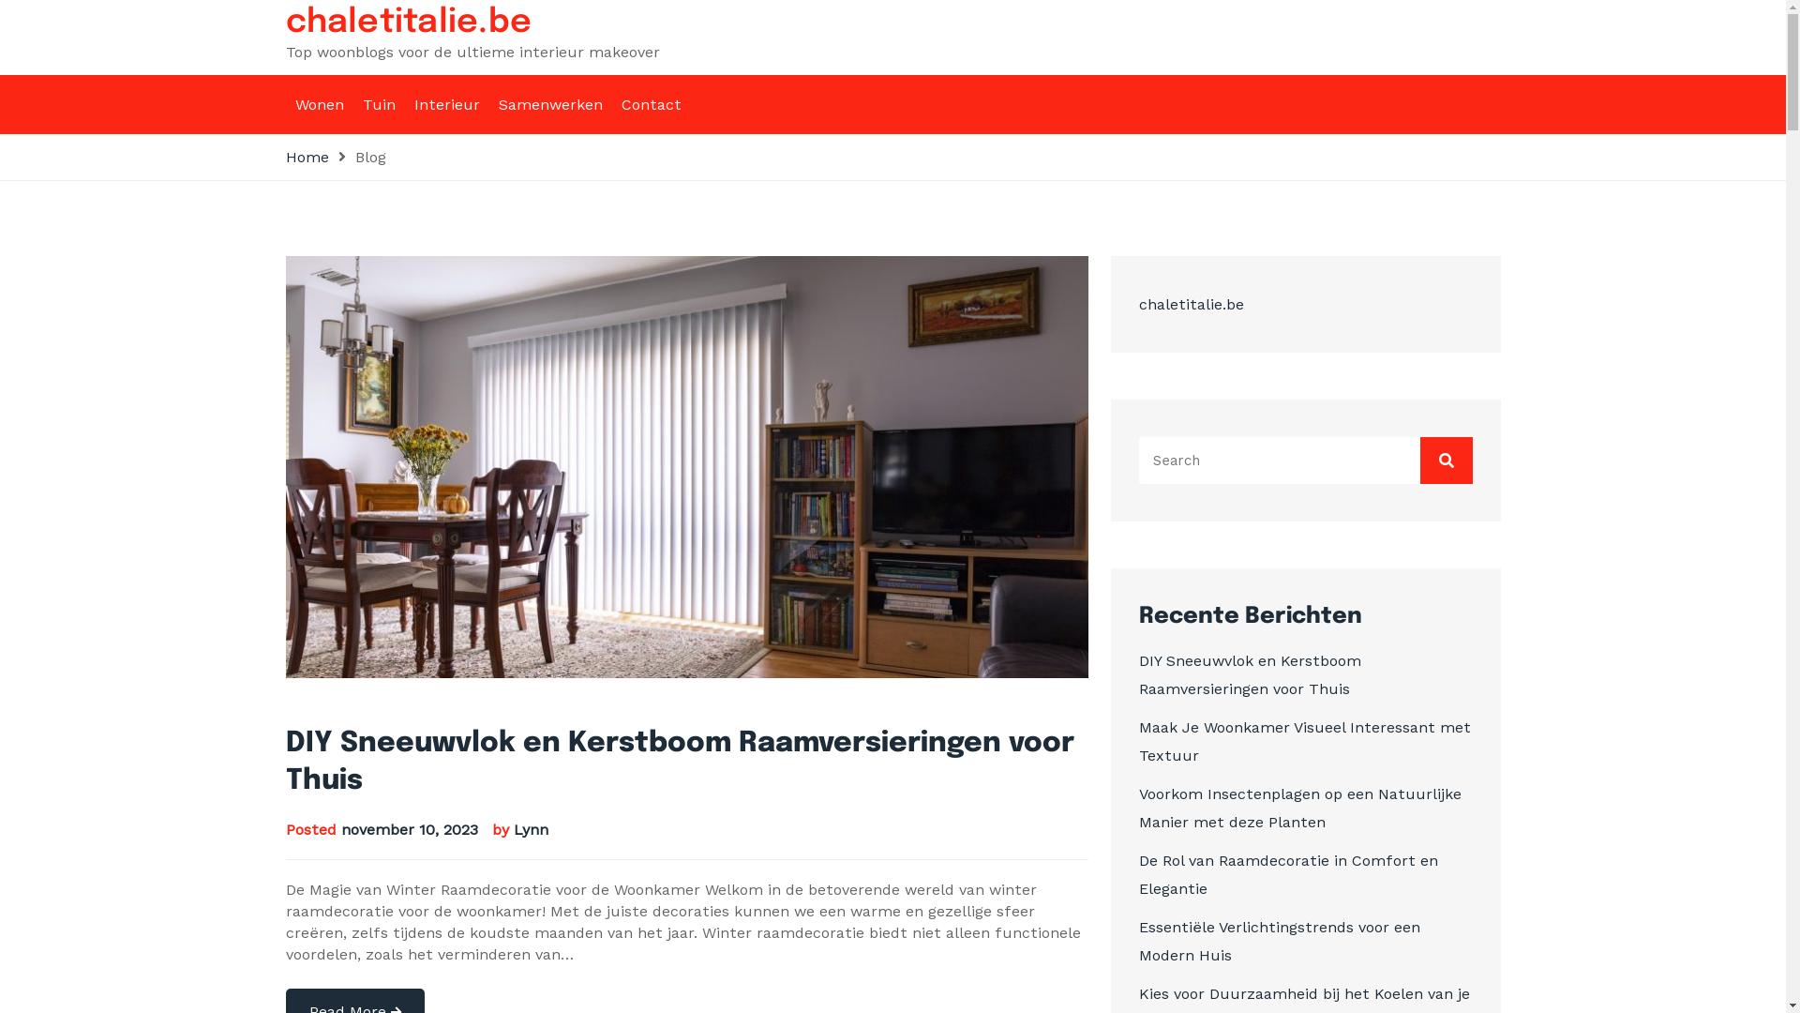 This screenshot has width=1800, height=1013. What do you see at coordinates (410, 829) in the screenshot?
I see `november 10, 2023` at bounding box center [410, 829].